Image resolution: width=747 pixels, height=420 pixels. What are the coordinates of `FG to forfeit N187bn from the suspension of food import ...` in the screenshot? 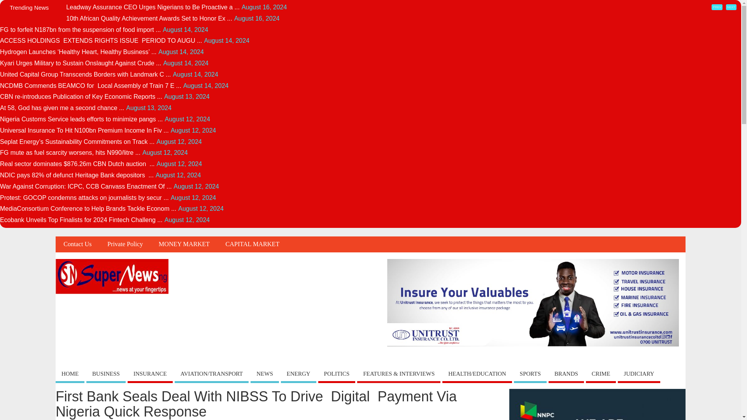 It's located at (81, 30).